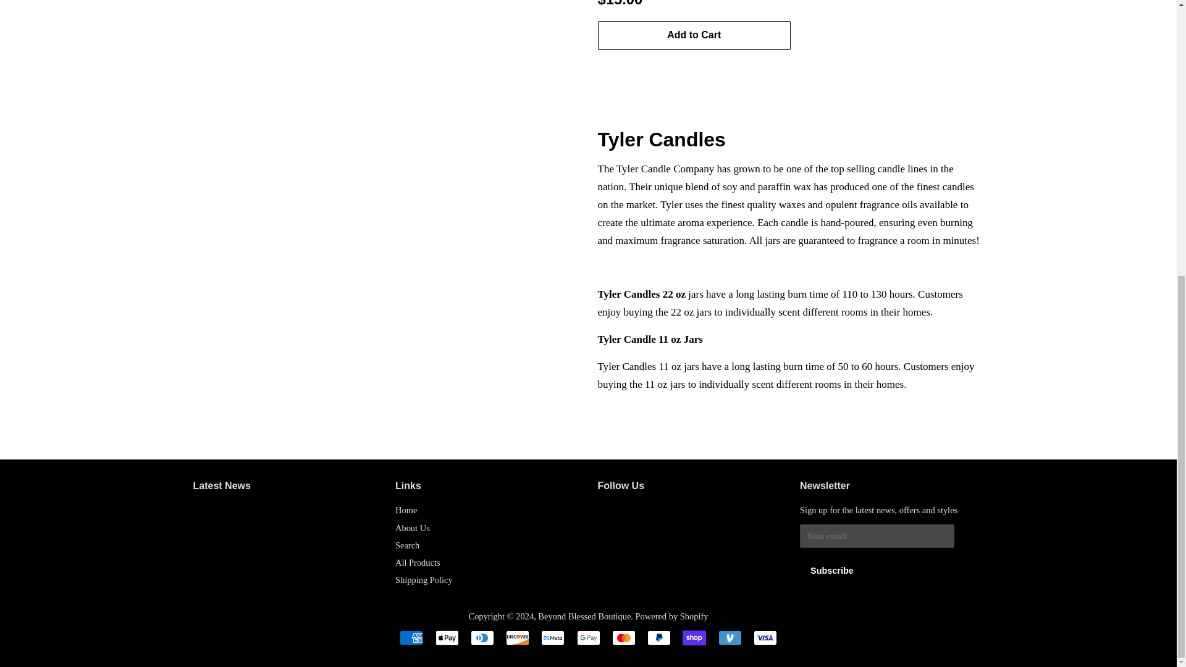  Describe the element at coordinates (446, 637) in the screenshot. I see `Apple Pay` at that location.